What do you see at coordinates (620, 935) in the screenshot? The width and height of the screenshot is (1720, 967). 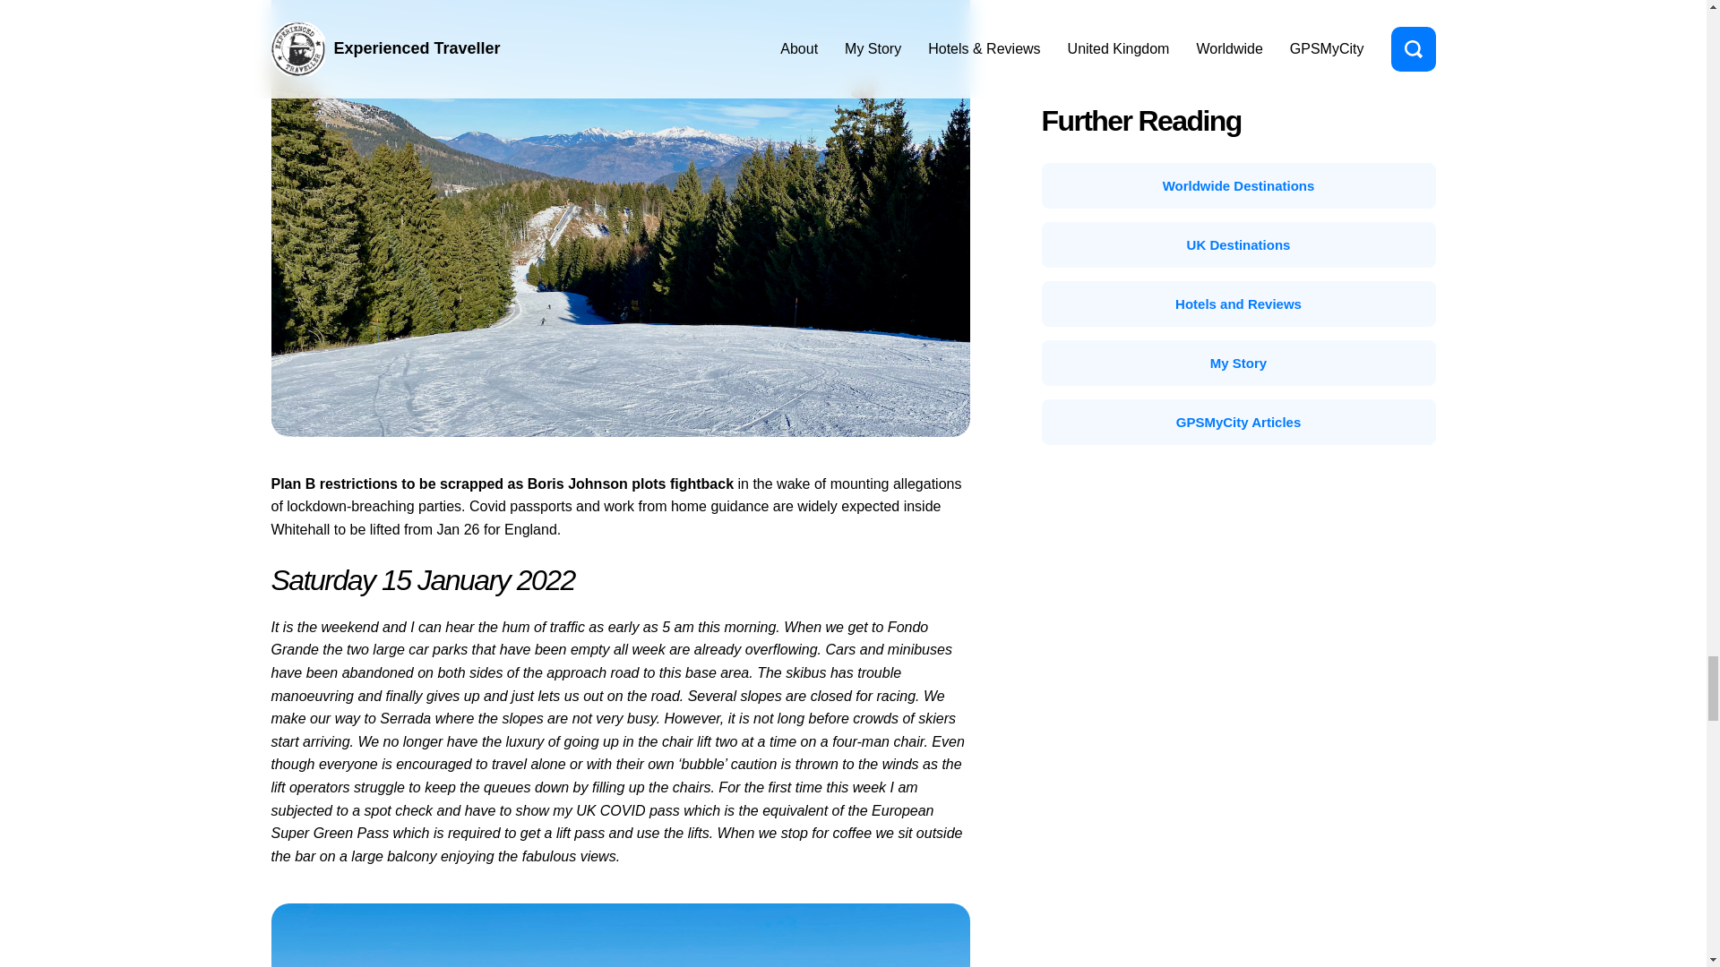 I see `Serrada Ski Area in Folgaria, Italy` at bounding box center [620, 935].